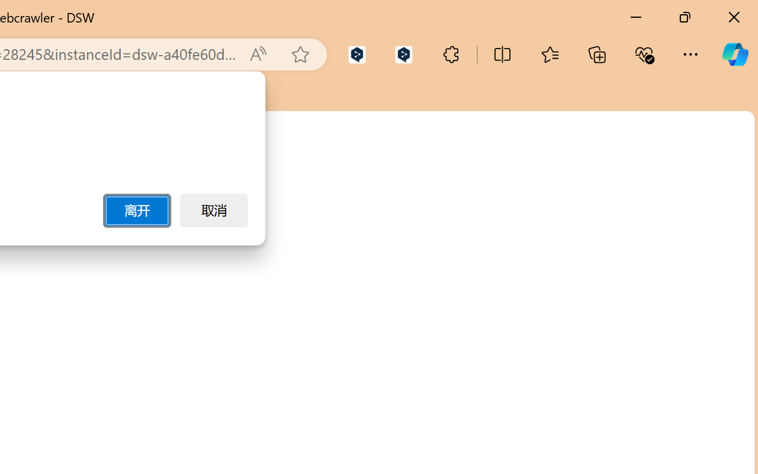 The width and height of the screenshot is (758, 474). What do you see at coordinates (629, 177) in the screenshot?
I see `Czech (detected)` at bounding box center [629, 177].